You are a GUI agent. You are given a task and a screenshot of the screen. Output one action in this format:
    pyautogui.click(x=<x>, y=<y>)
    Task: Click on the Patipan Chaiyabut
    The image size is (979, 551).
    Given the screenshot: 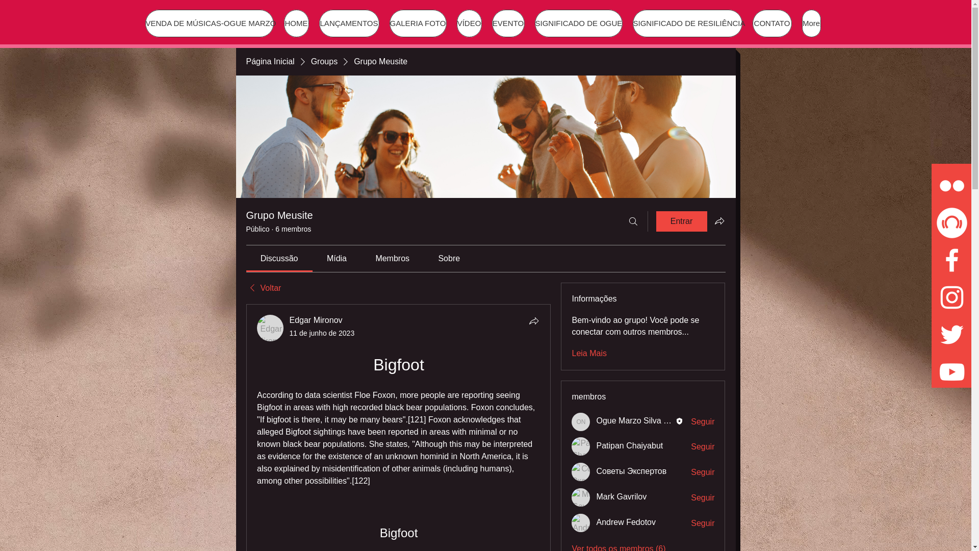 What is the action you would take?
    pyautogui.click(x=581, y=446)
    